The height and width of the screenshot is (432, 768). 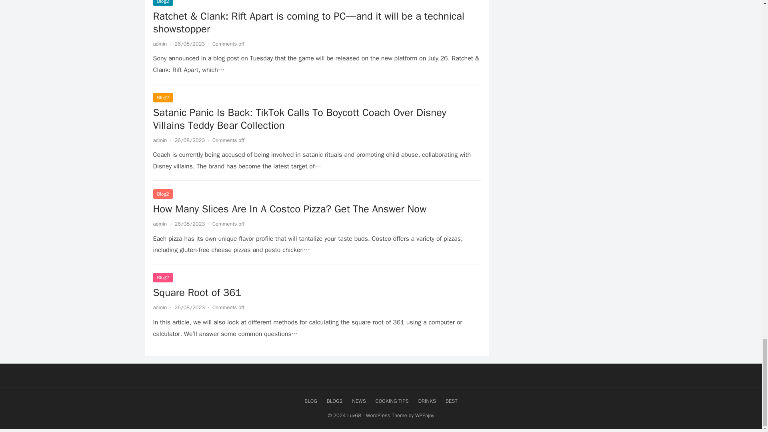 What do you see at coordinates (160, 44) in the screenshot?
I see `admin` at bounding box center [160, 44].